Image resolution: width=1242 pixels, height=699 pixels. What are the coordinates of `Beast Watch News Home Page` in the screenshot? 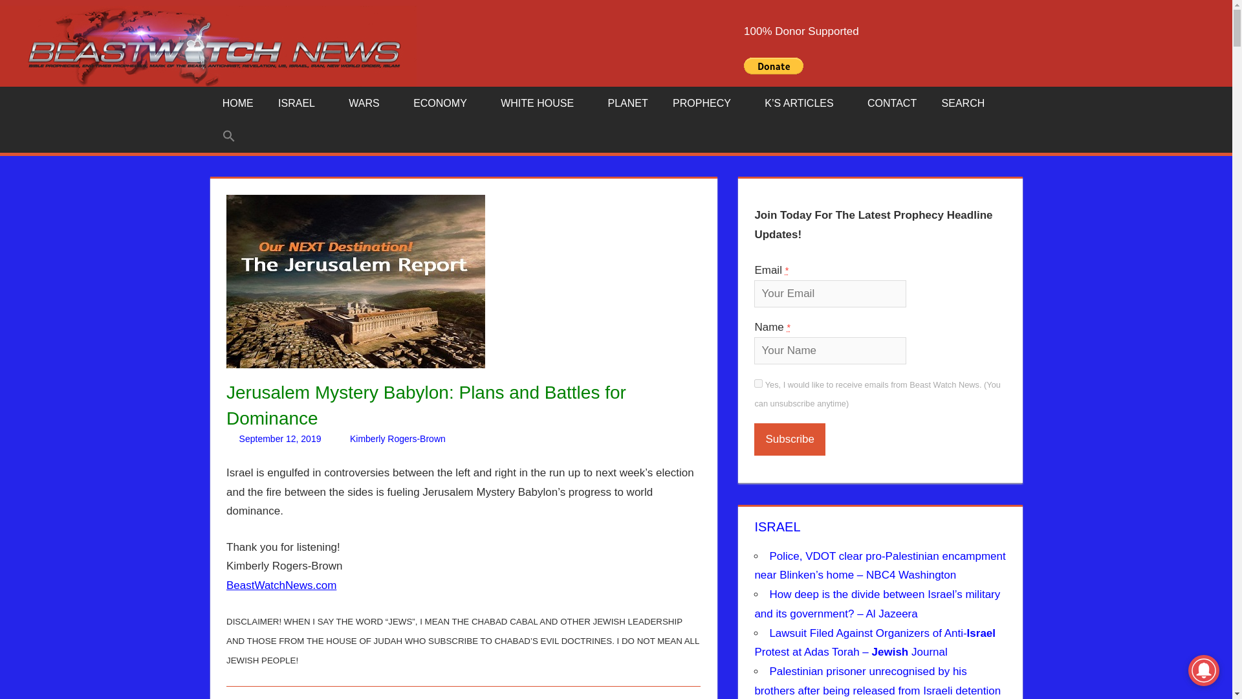 It's located at (237, 104).